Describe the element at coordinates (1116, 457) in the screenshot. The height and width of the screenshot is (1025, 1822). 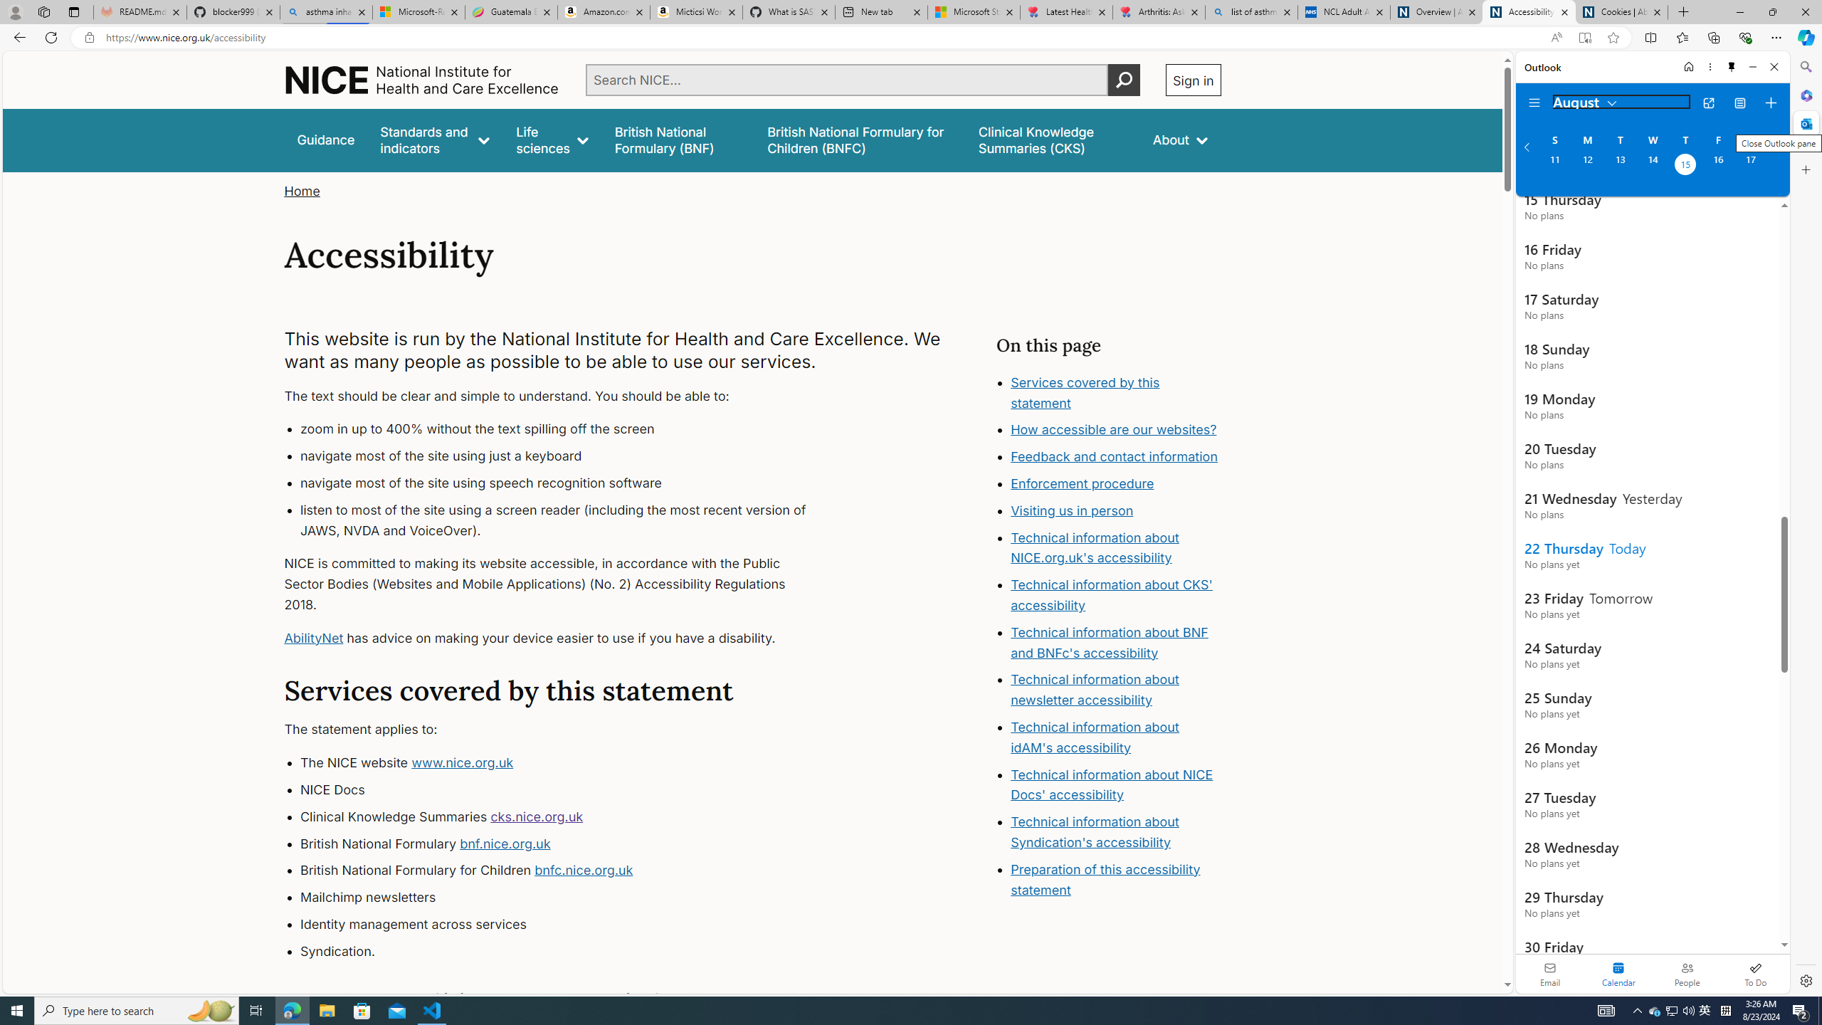
I see `Feedback and contact information` at that location.